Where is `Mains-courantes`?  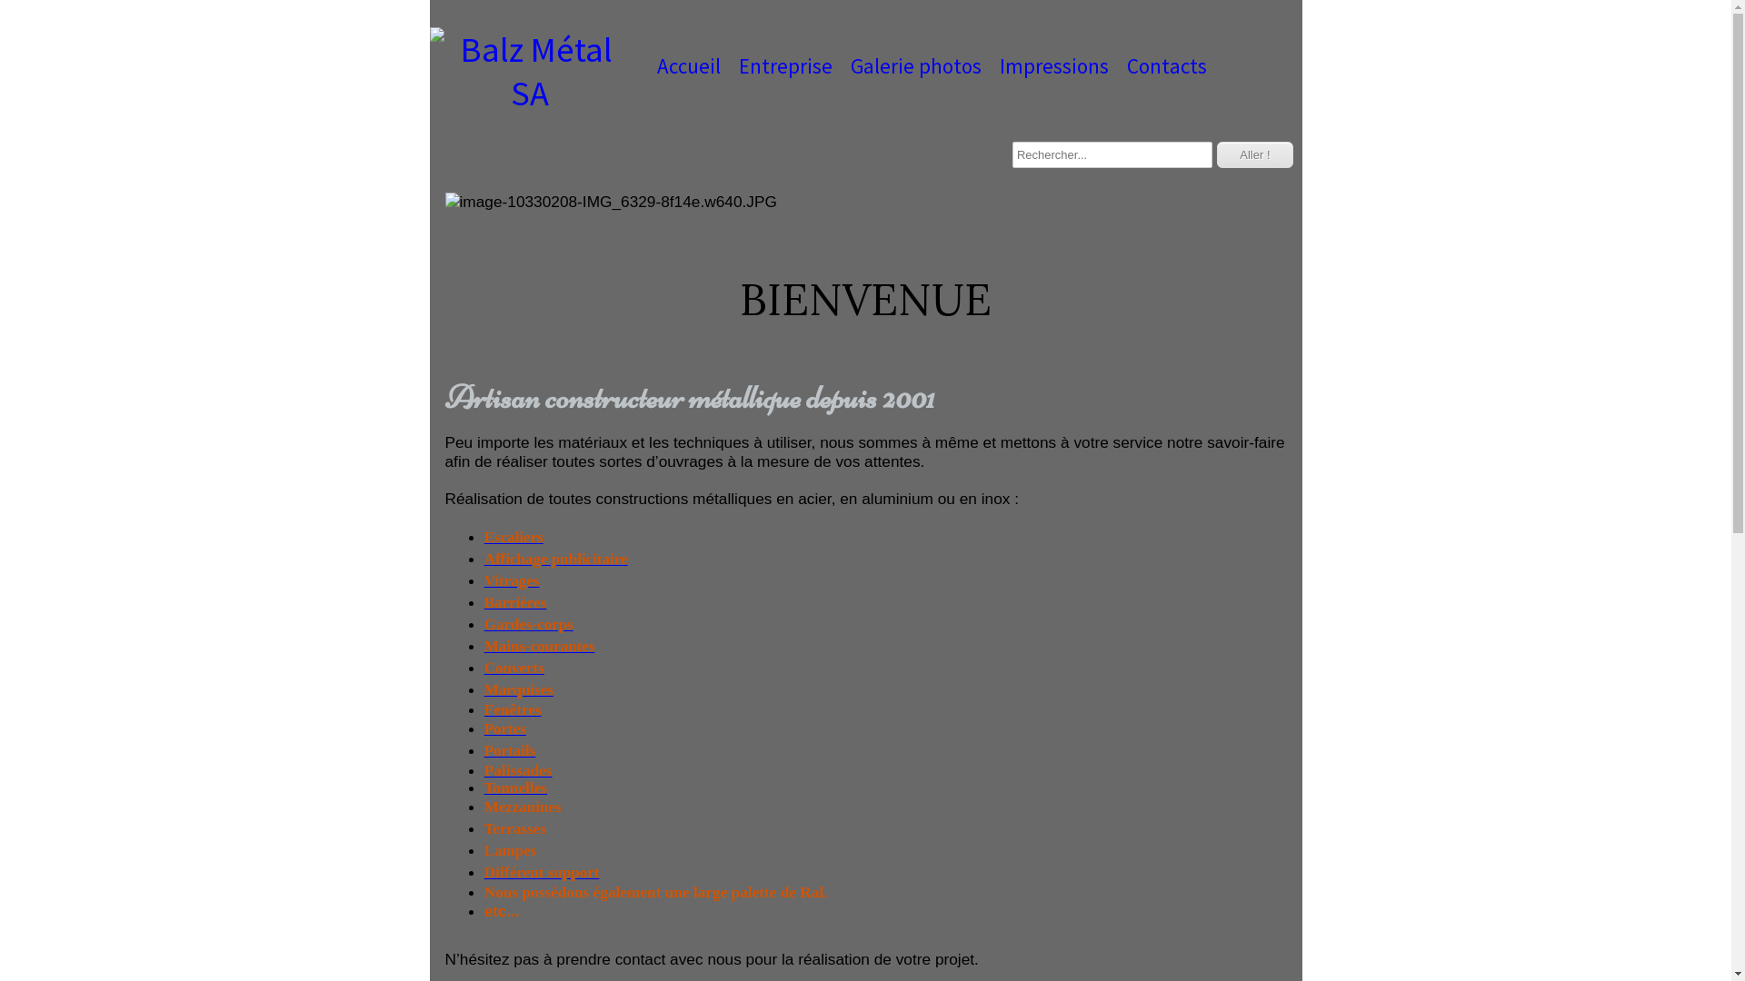
Mains-courantes is located at coordinates (540, 647).